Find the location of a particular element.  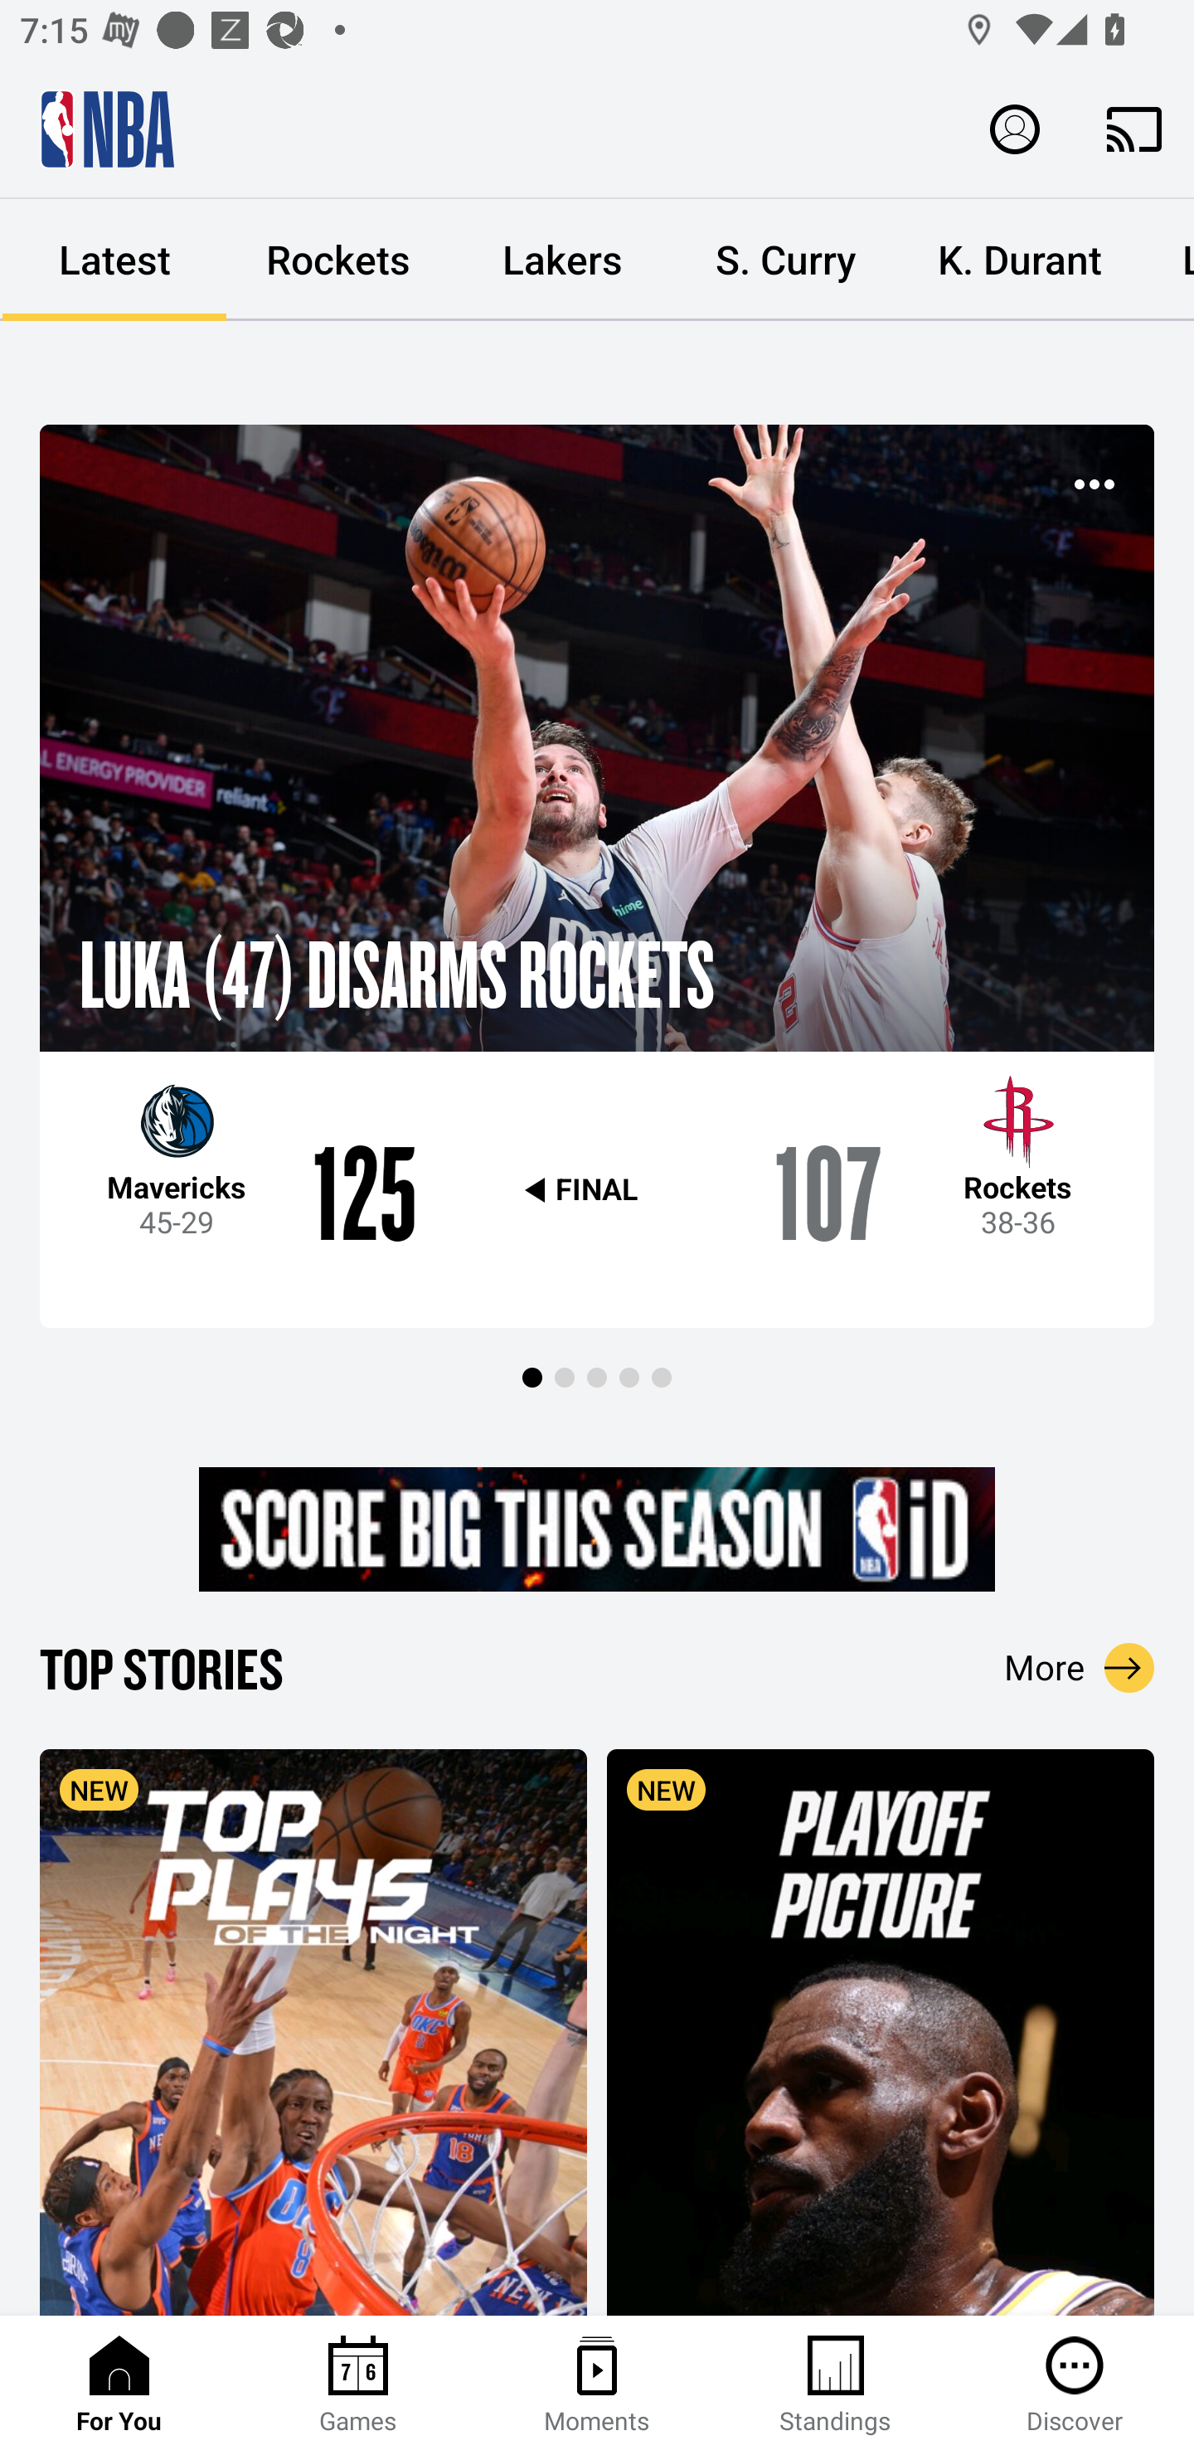

Cast. Disconnected is located at coordinates (1134, 129).